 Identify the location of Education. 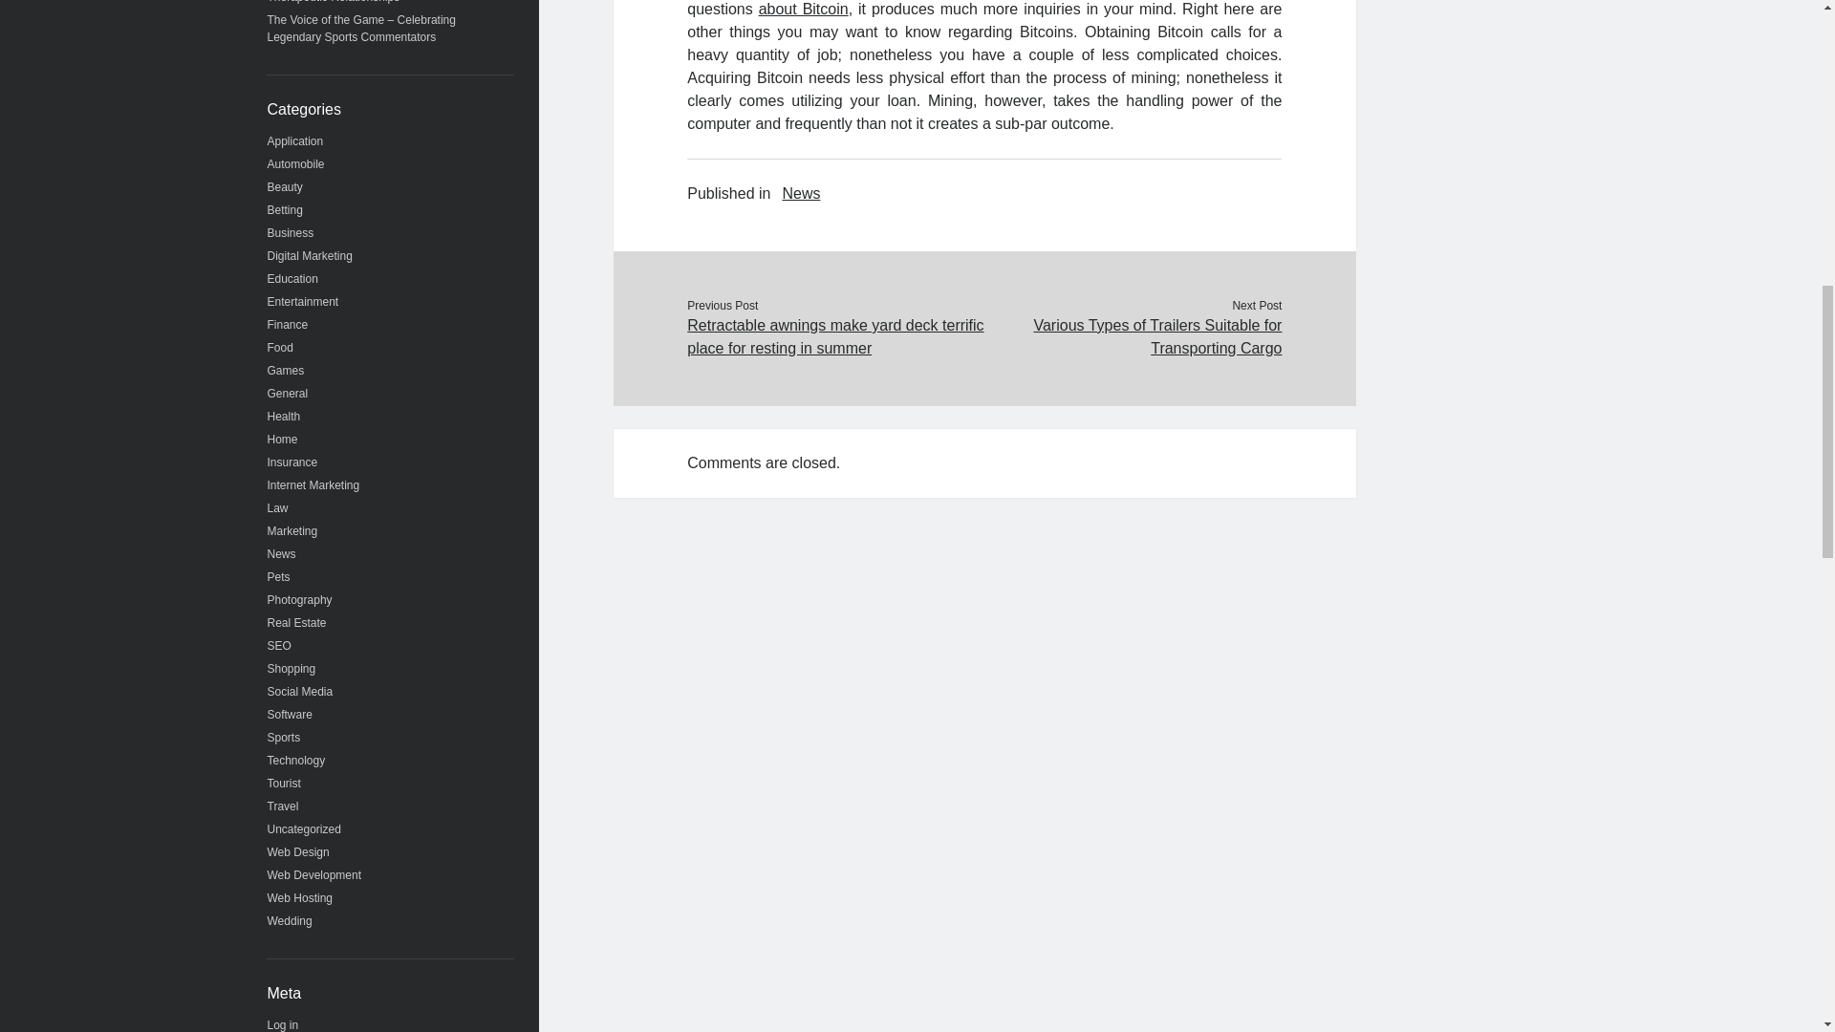
(292, 279).